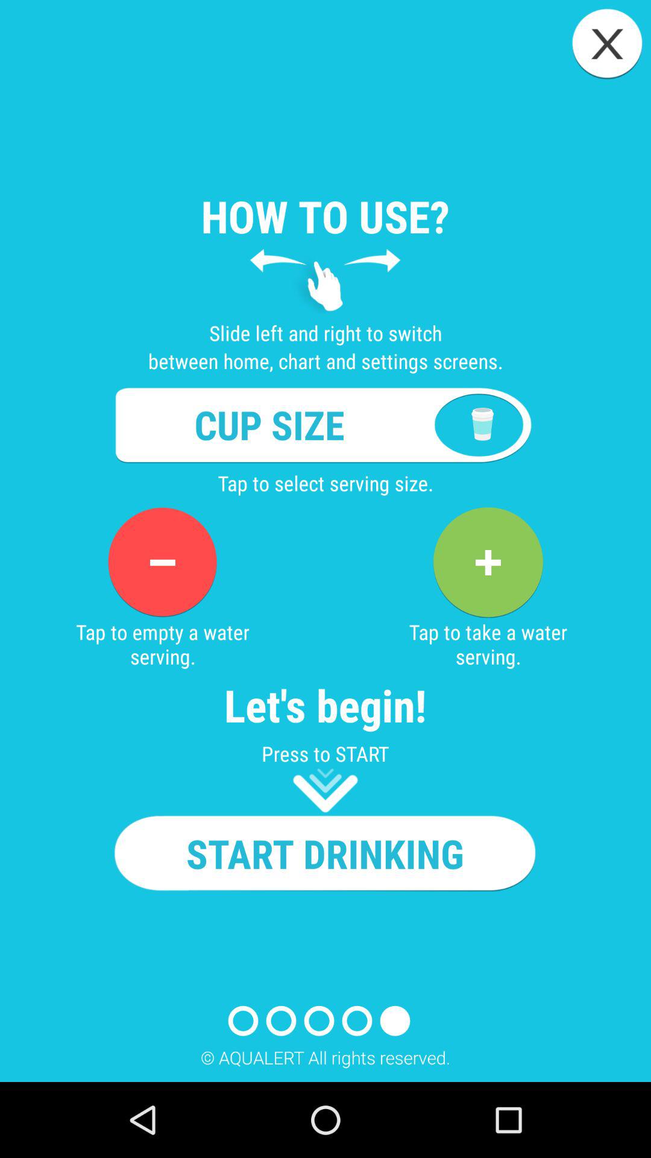 Image resolution: width=651 pixels, height=1158 pixels. Describe the element at coordinates (162, 562) in the screenshot. I see `tap to less` at that location.